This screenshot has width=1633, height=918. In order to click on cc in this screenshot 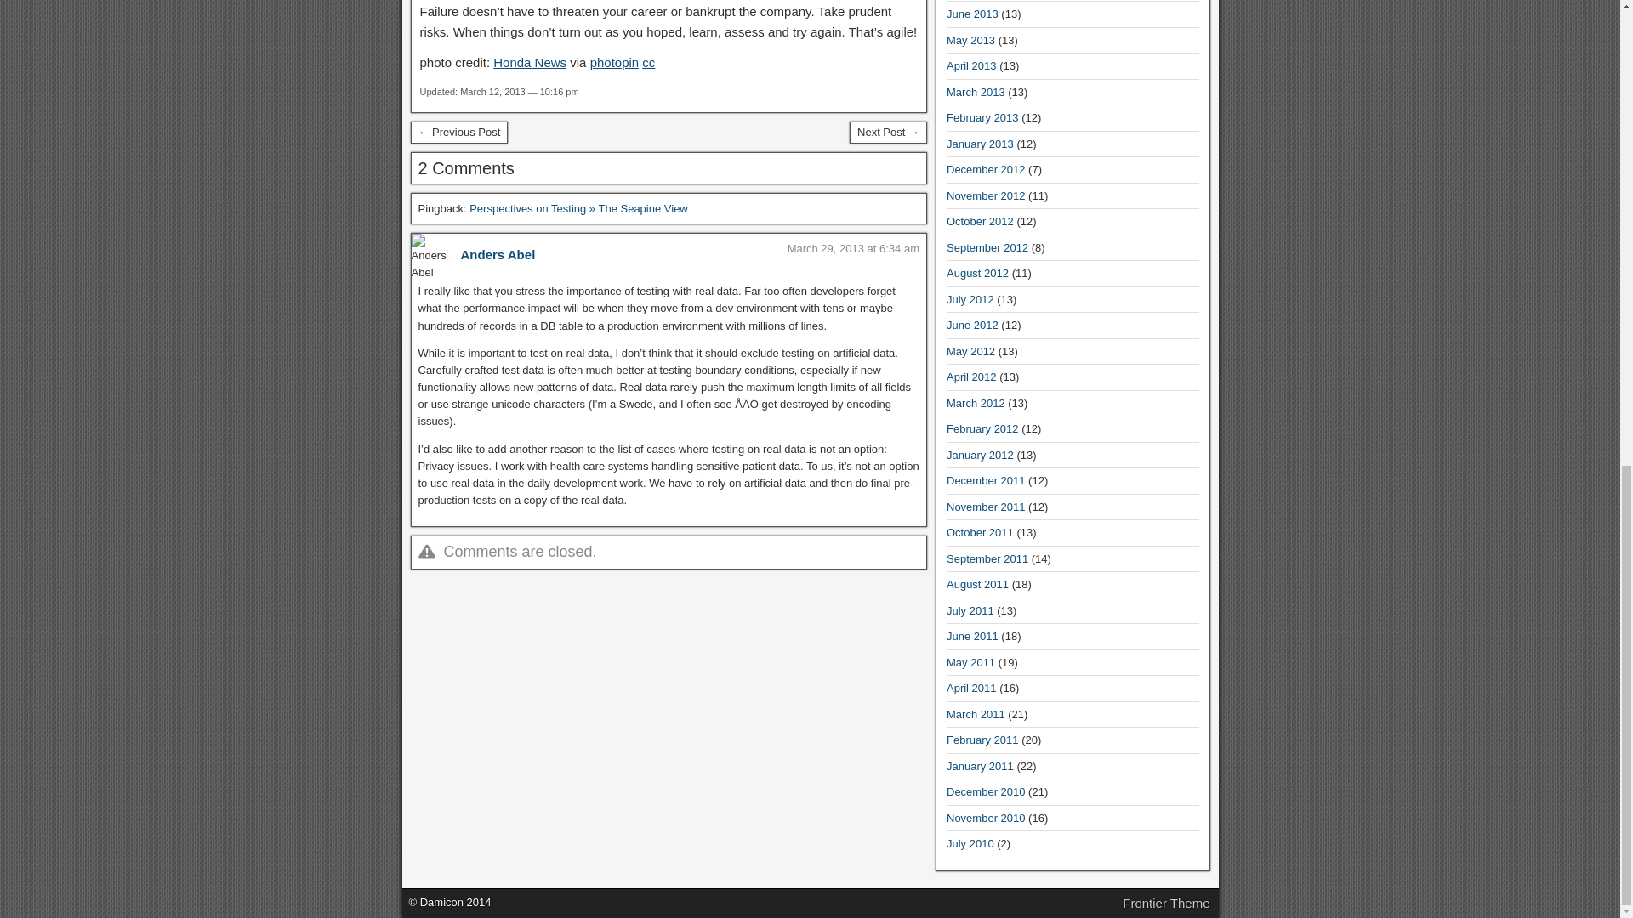, I will do `click(648, 62)`.